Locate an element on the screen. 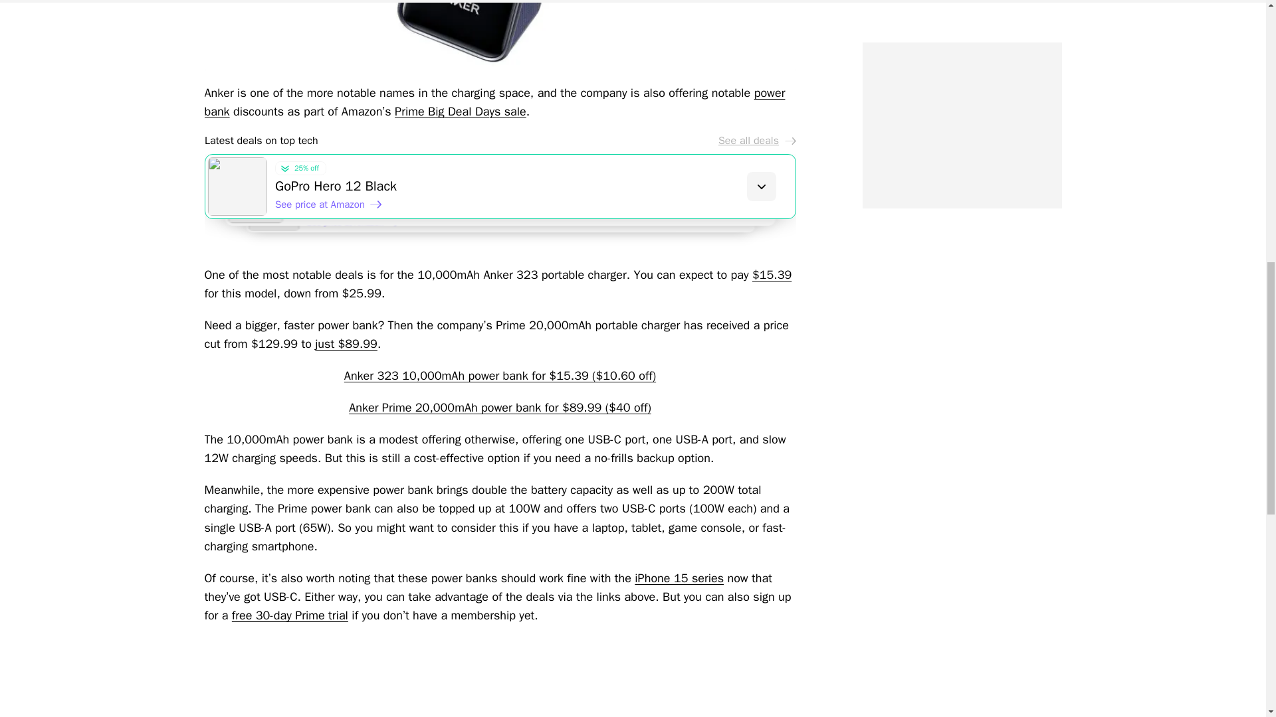 The image size is (1276, 717). See price at Amazon is located at coordinates (344, 215).